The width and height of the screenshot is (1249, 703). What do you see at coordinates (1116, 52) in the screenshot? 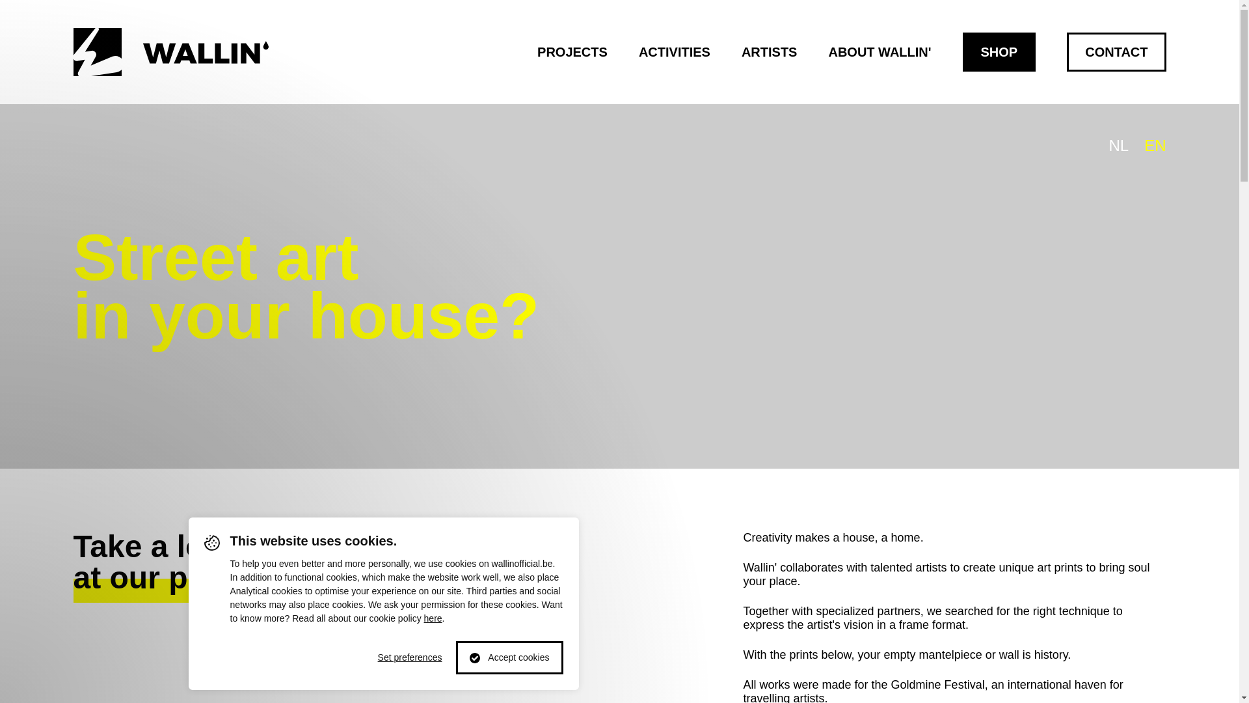
I see `CONTACT` at bounding box center [1116, 52].